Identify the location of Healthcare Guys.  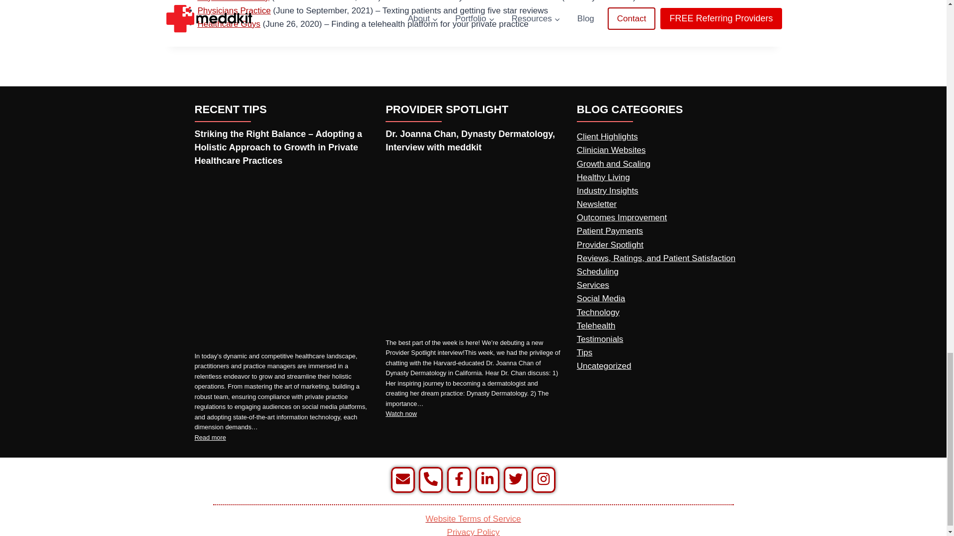
(229, 24).